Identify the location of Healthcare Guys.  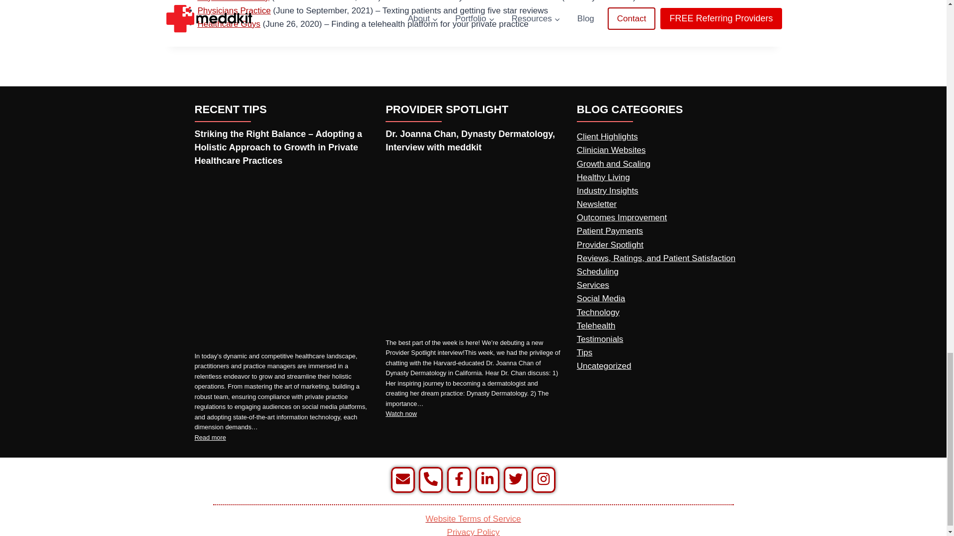
(229, 24).